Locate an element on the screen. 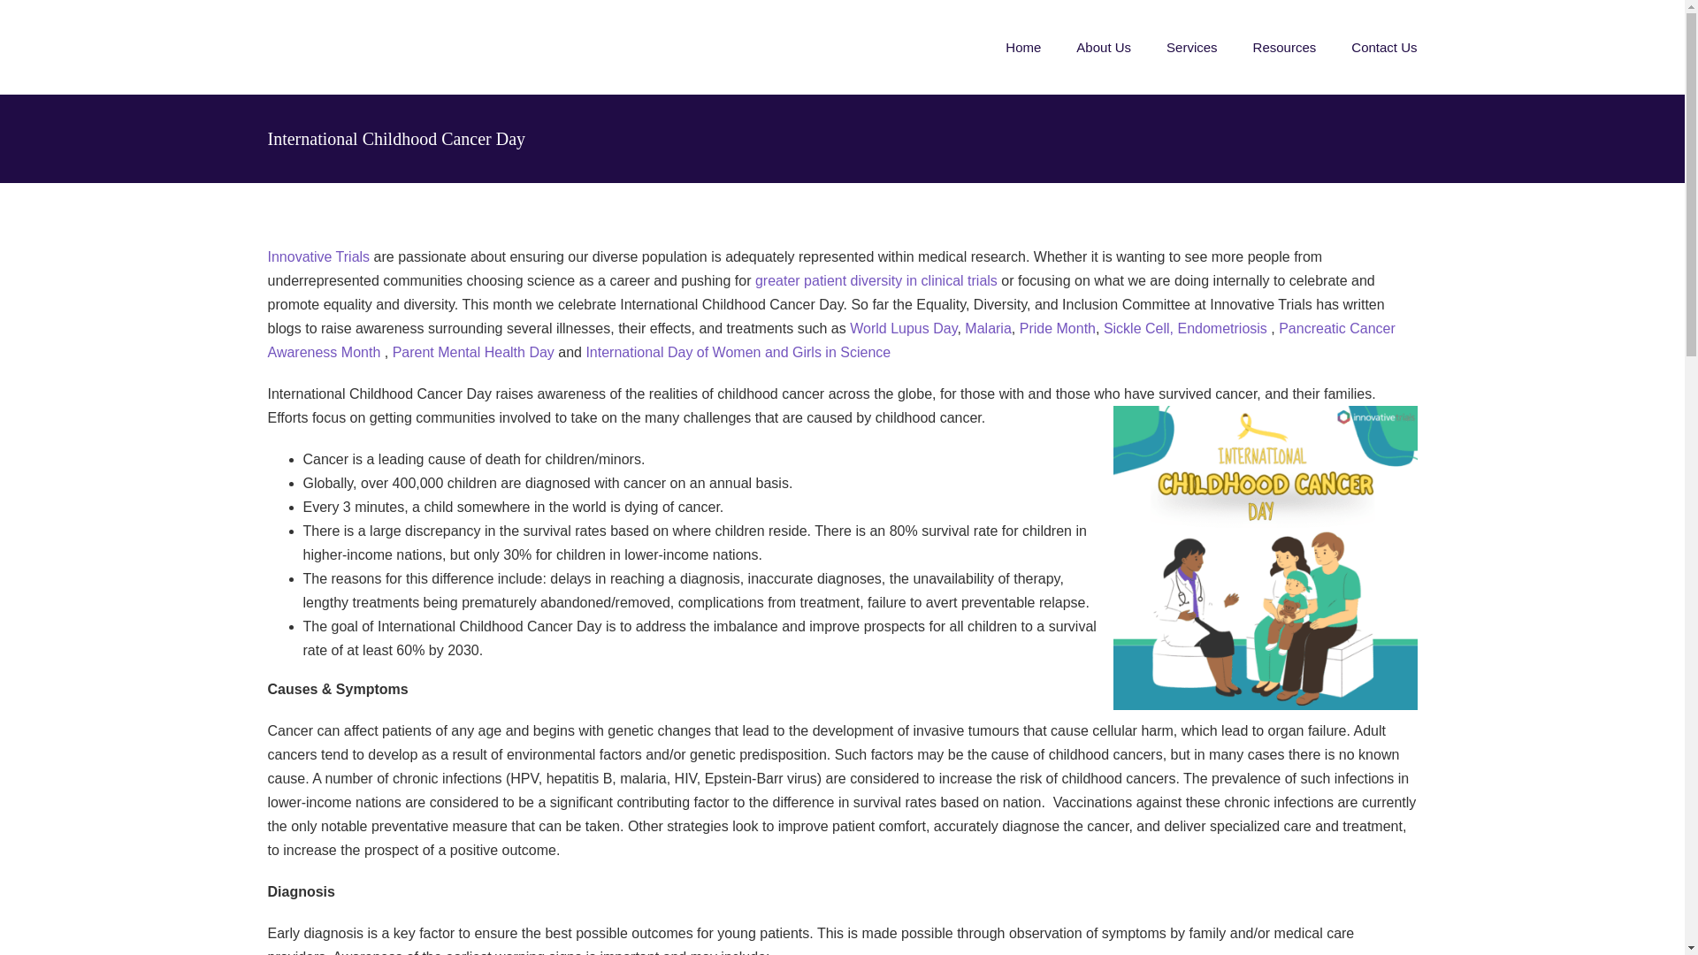  International Day of Women and Girls in Science is located at coordinates (738, 352).